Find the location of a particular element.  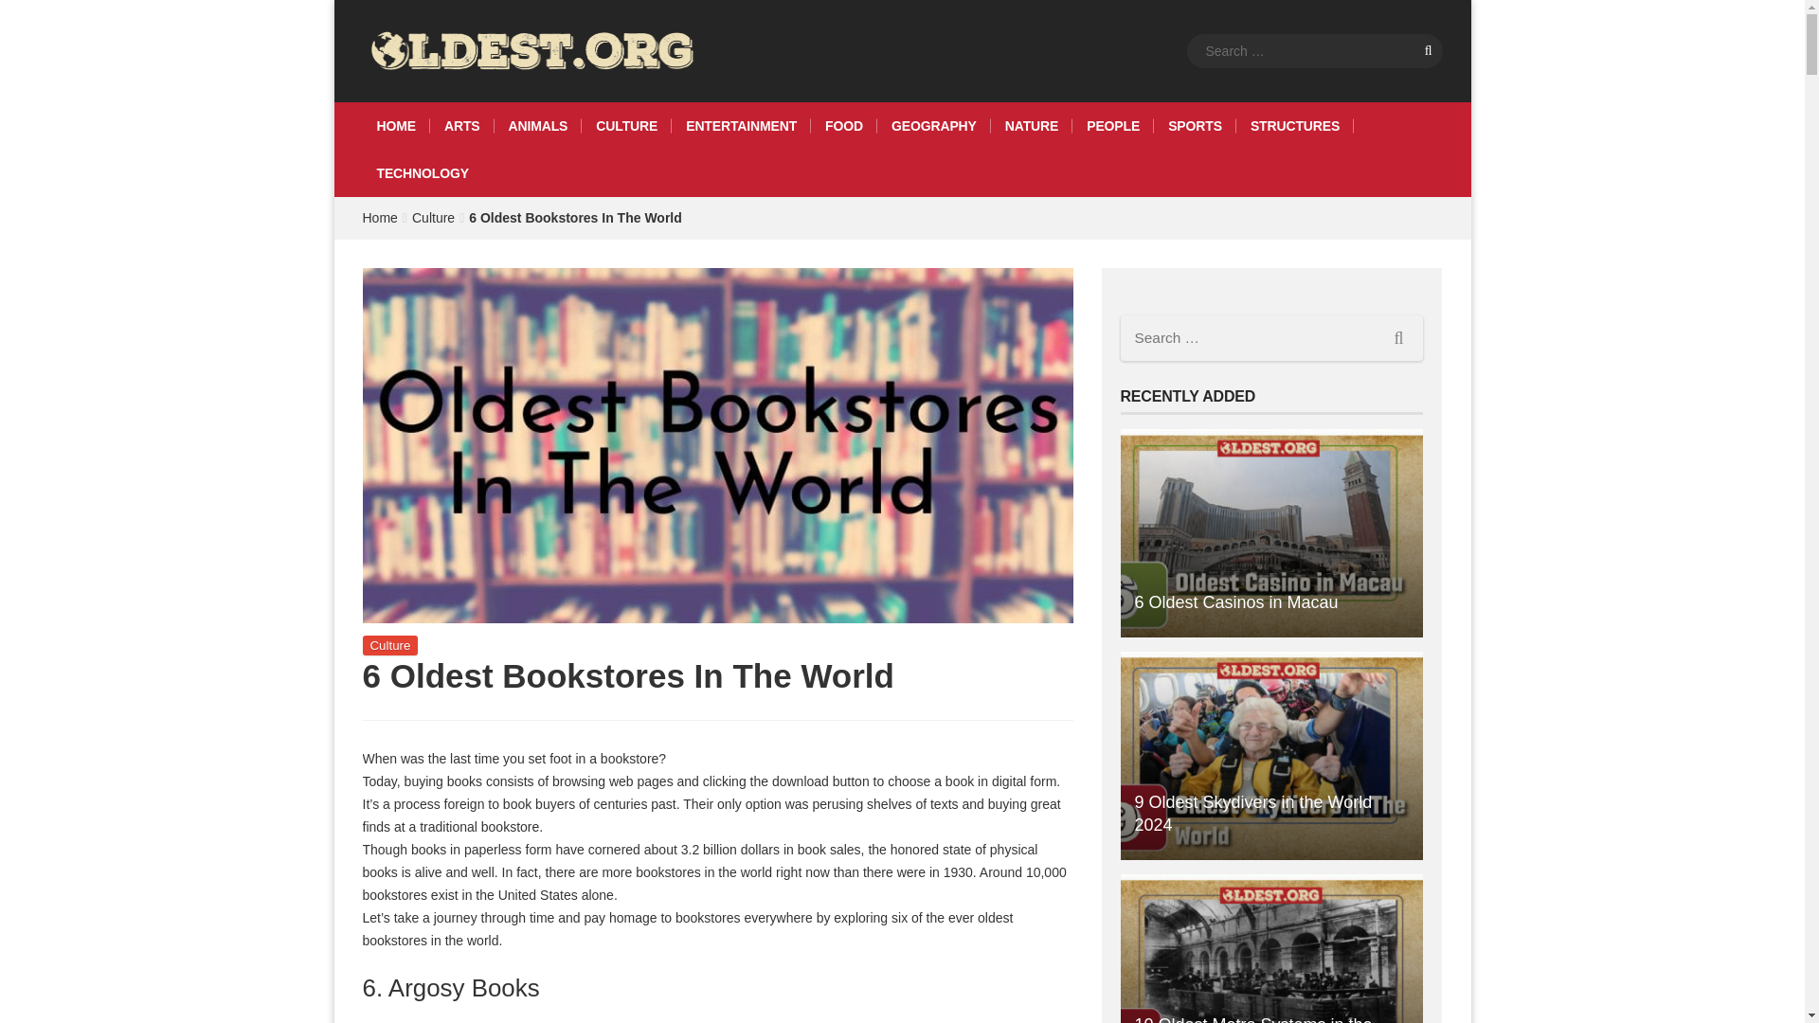

STRUCTURES is located at coordinates (1294, 125).